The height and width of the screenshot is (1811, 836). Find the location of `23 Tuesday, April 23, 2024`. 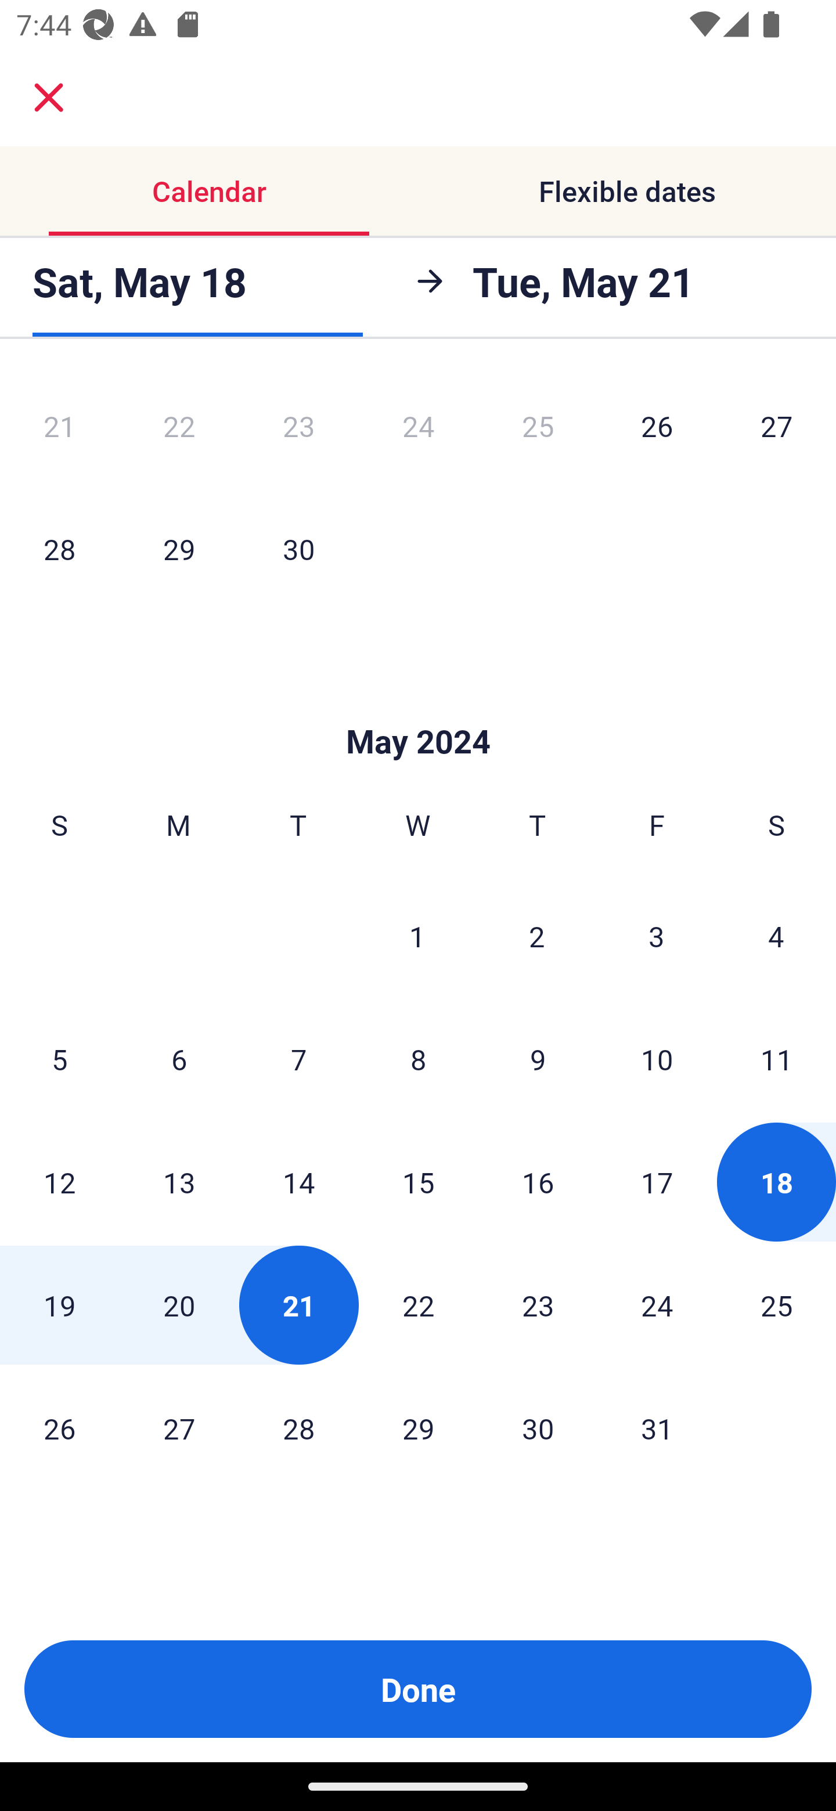

23 Tuesday, April 23, 2024 is located at coordinates (298, 428).